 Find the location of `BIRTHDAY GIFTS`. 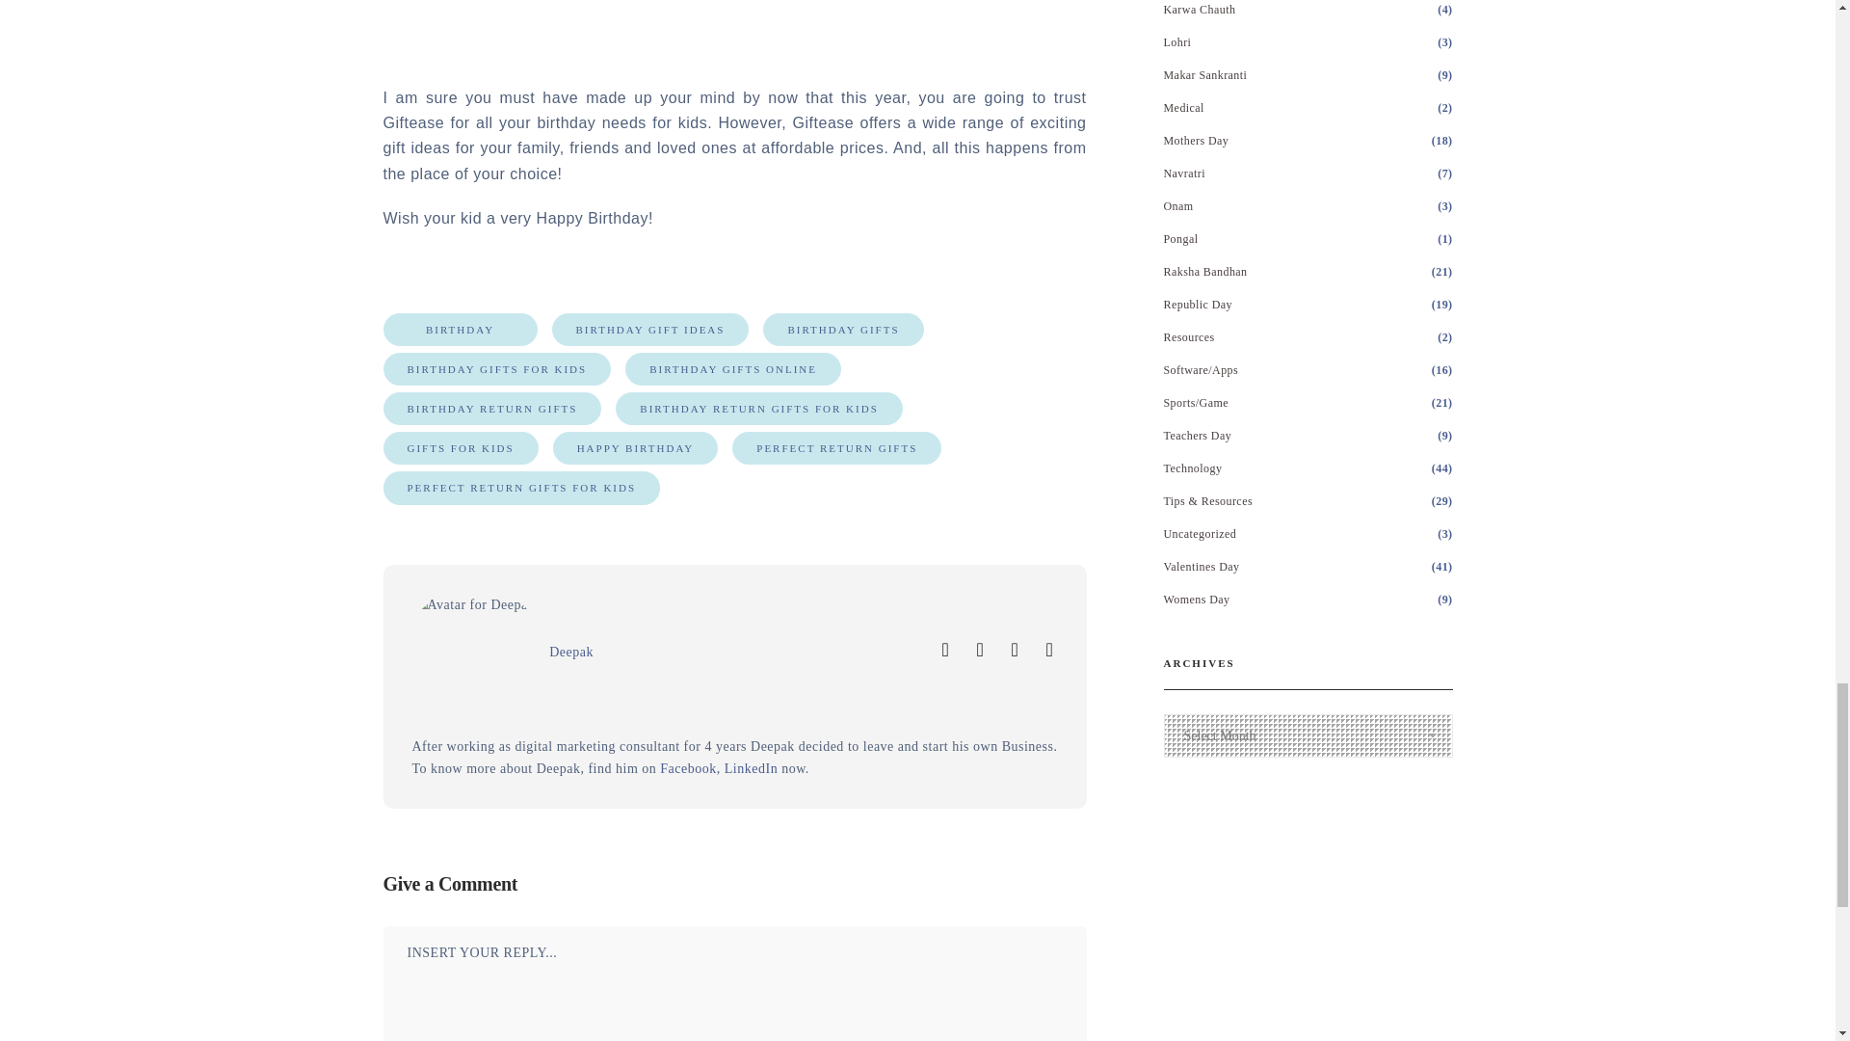

BIRTHDAY GIFTS is located at coordinates (842, 330).